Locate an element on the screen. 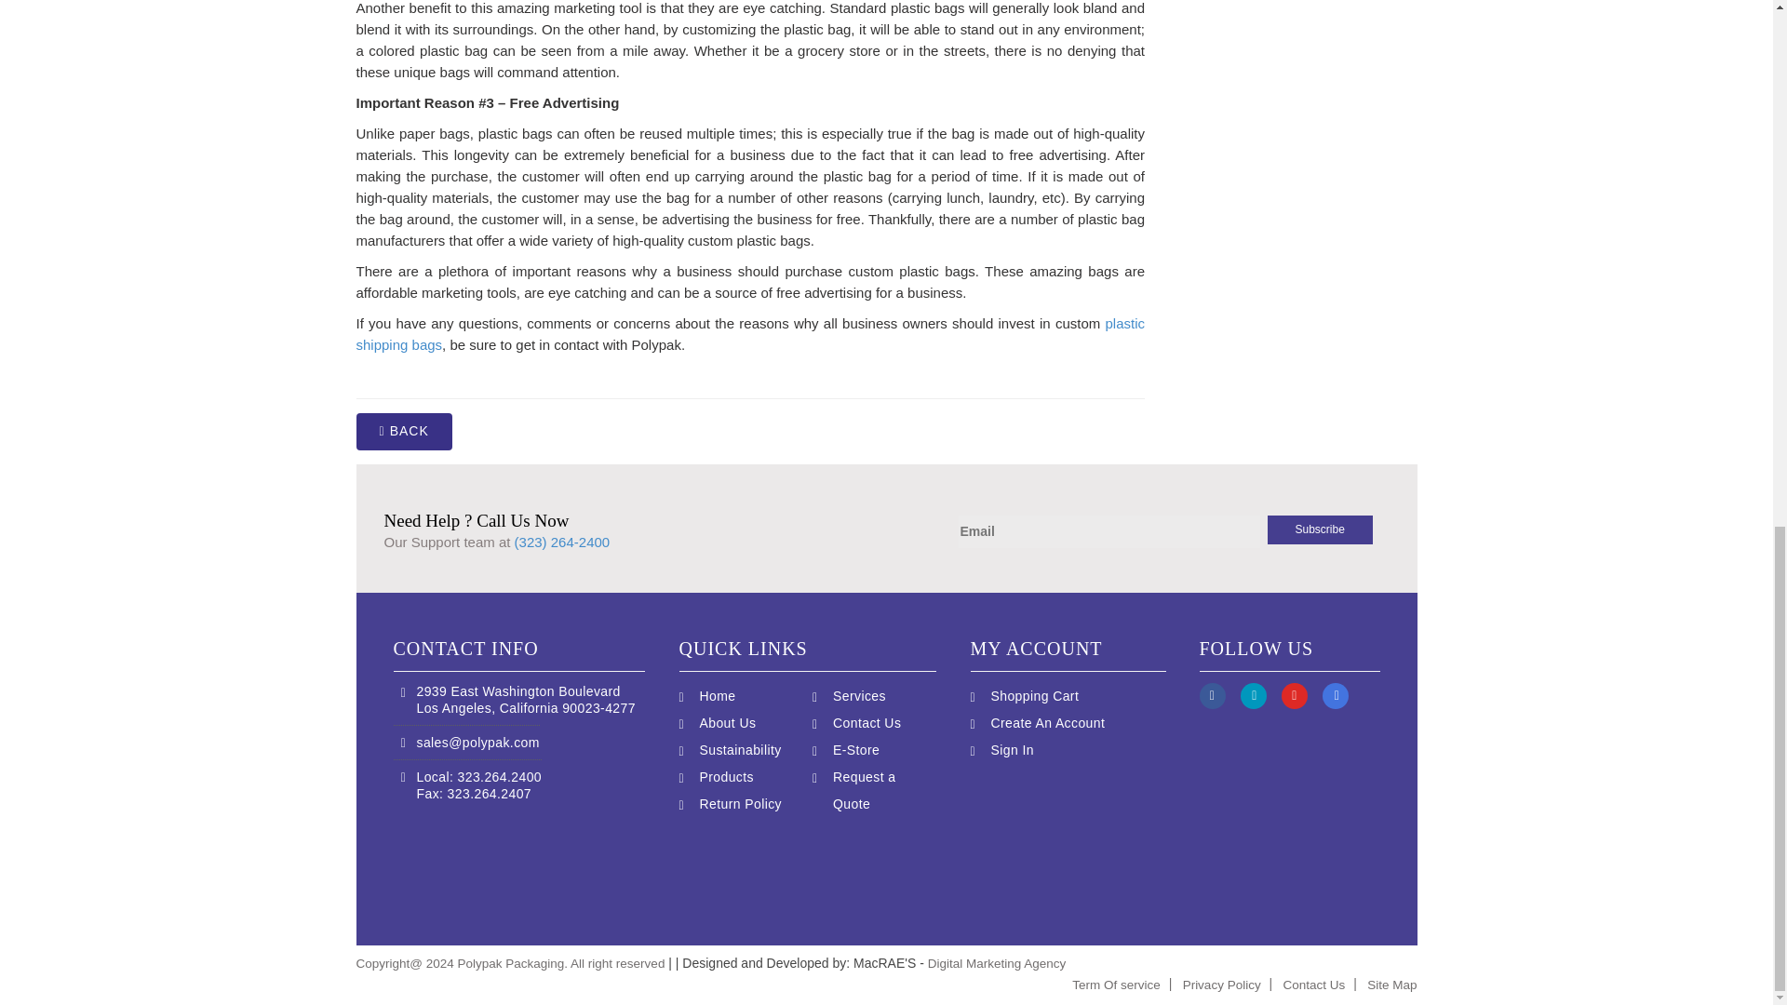 This screenshot has width=1787, height=1005. Subscribe is located at coordinates (1320, 530).